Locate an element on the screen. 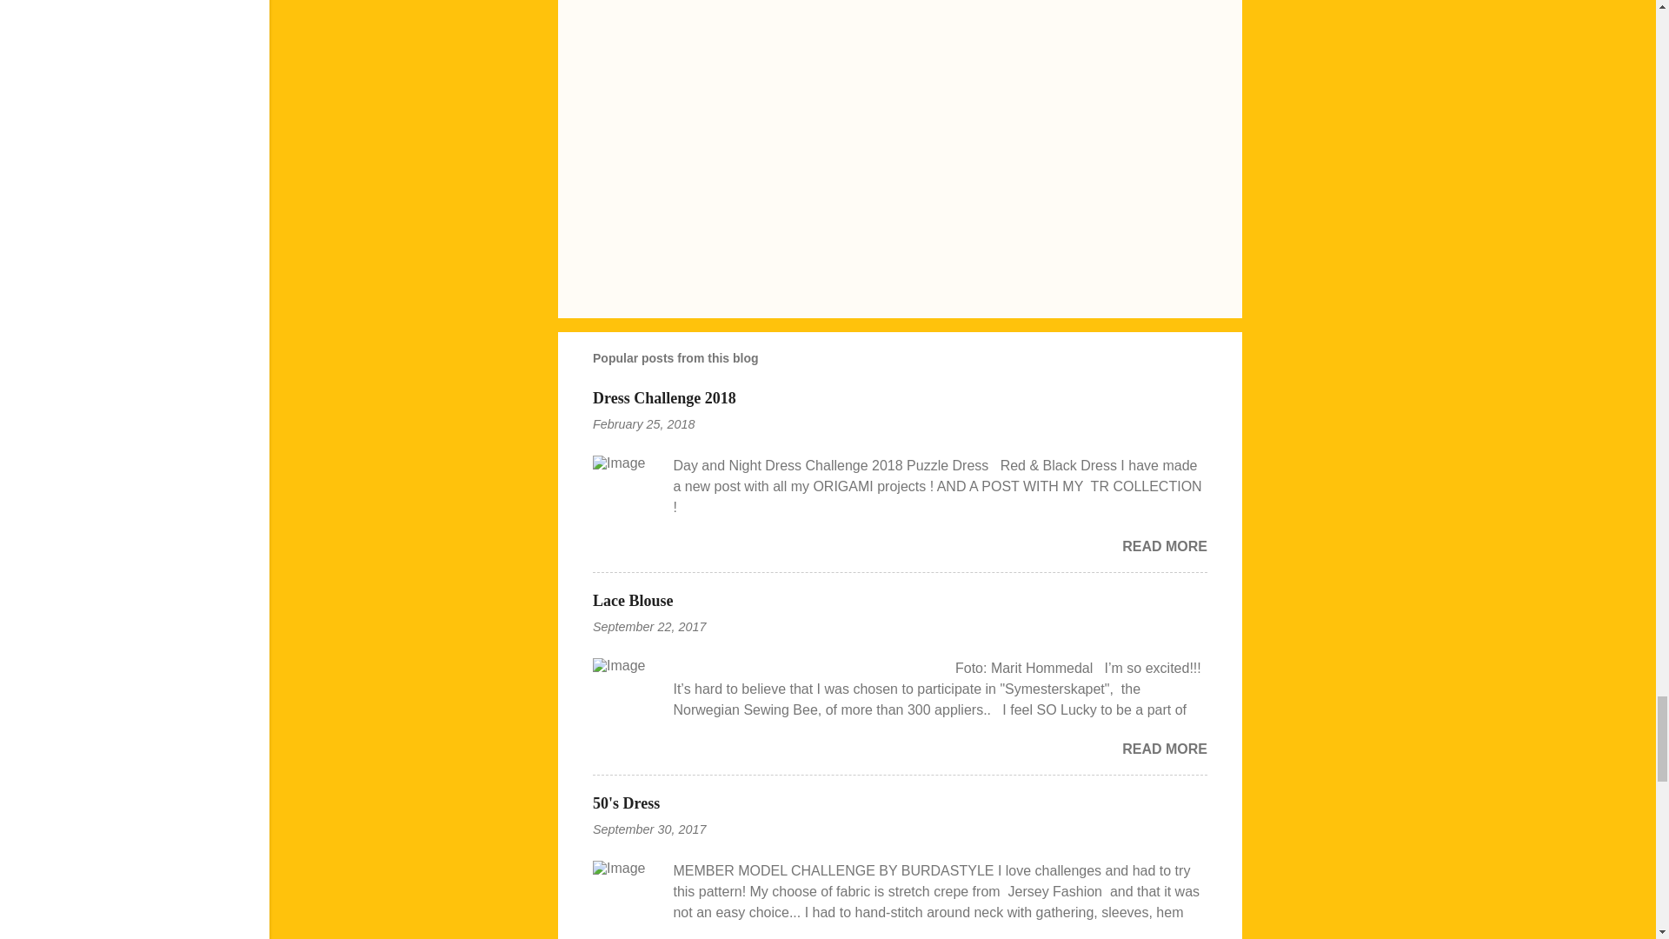 Image resolution: width=1669 pixels, height=939 pixels. February 25, 2018 is located at coordinates (643, 423).